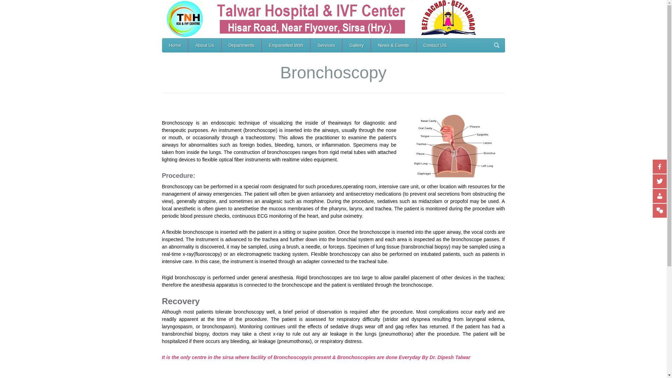 The image size is (672, 378). What do you see at coordinates (356, 45) in the screenshot?
I see `Gallery` at bounding box center [356, 45].